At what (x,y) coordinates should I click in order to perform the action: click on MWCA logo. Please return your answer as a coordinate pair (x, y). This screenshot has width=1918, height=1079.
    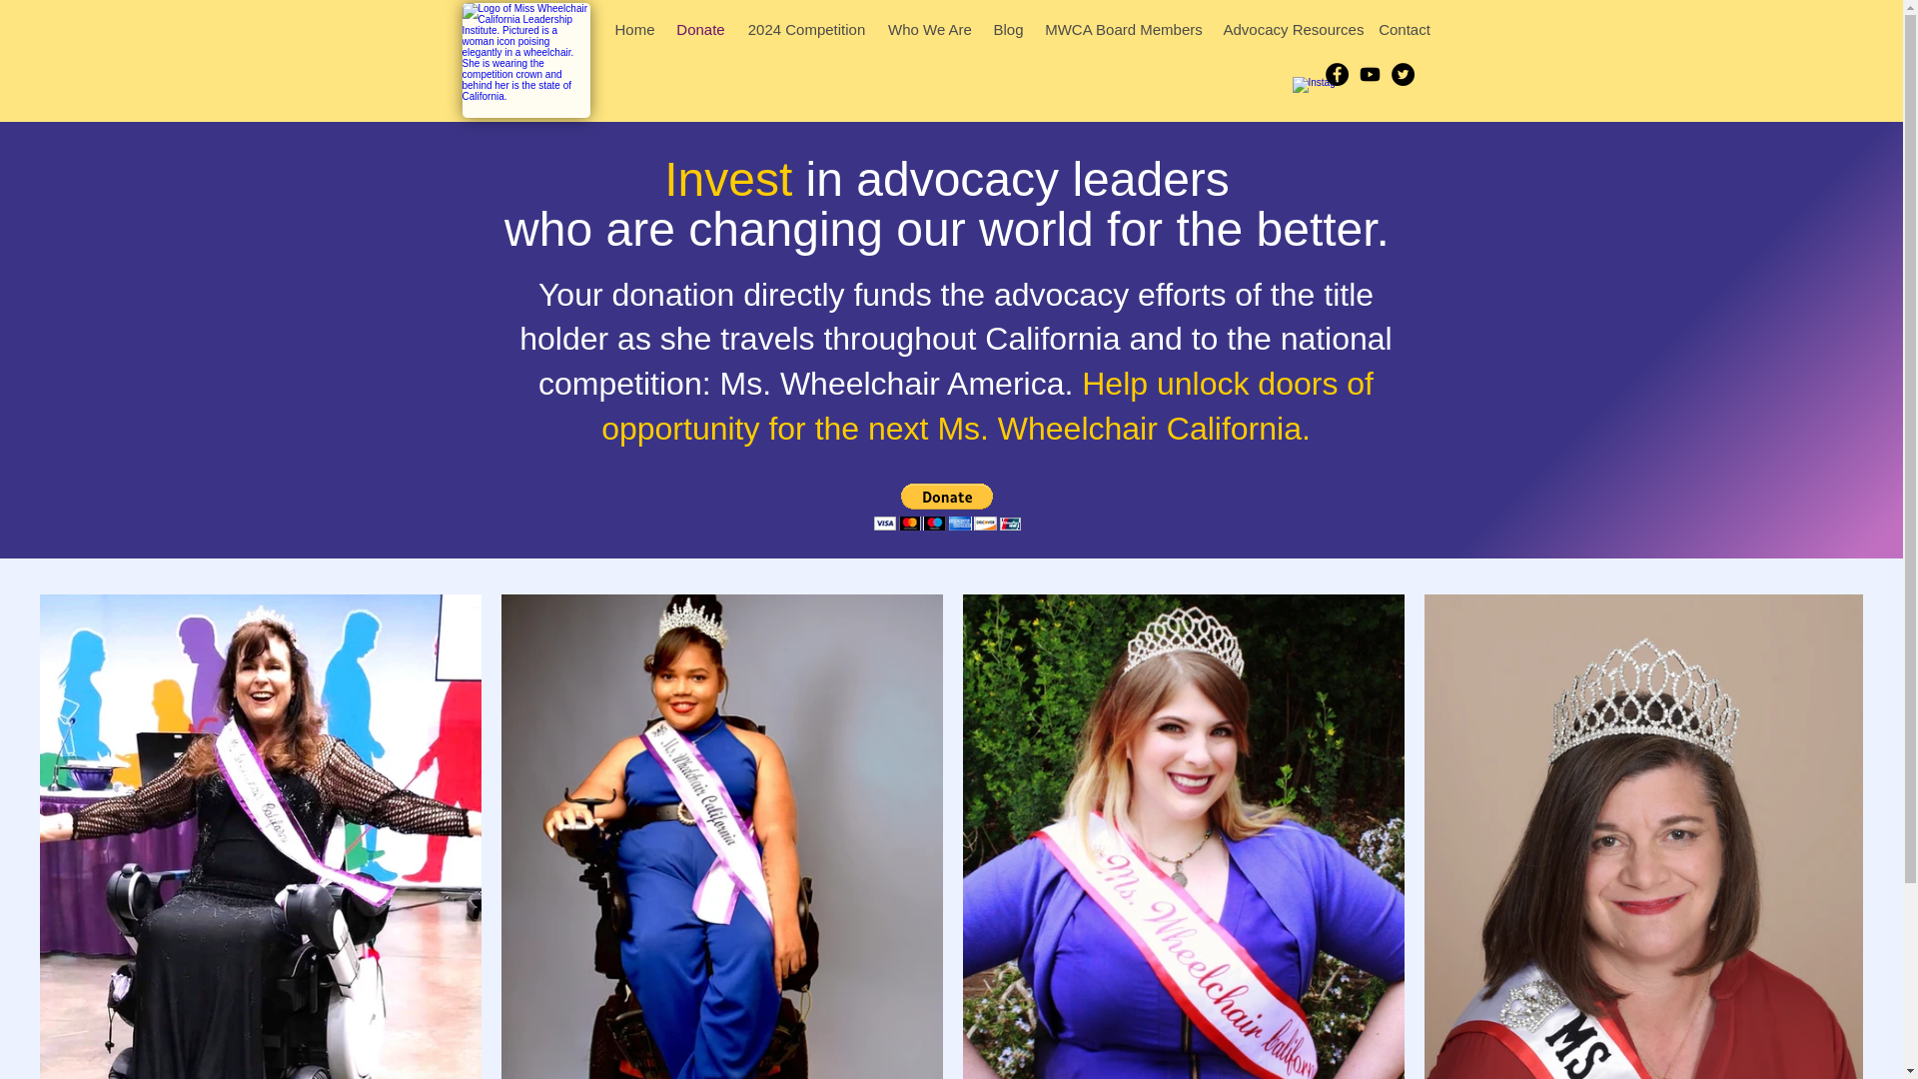
    Looking at the image, I should click on (525, 60).